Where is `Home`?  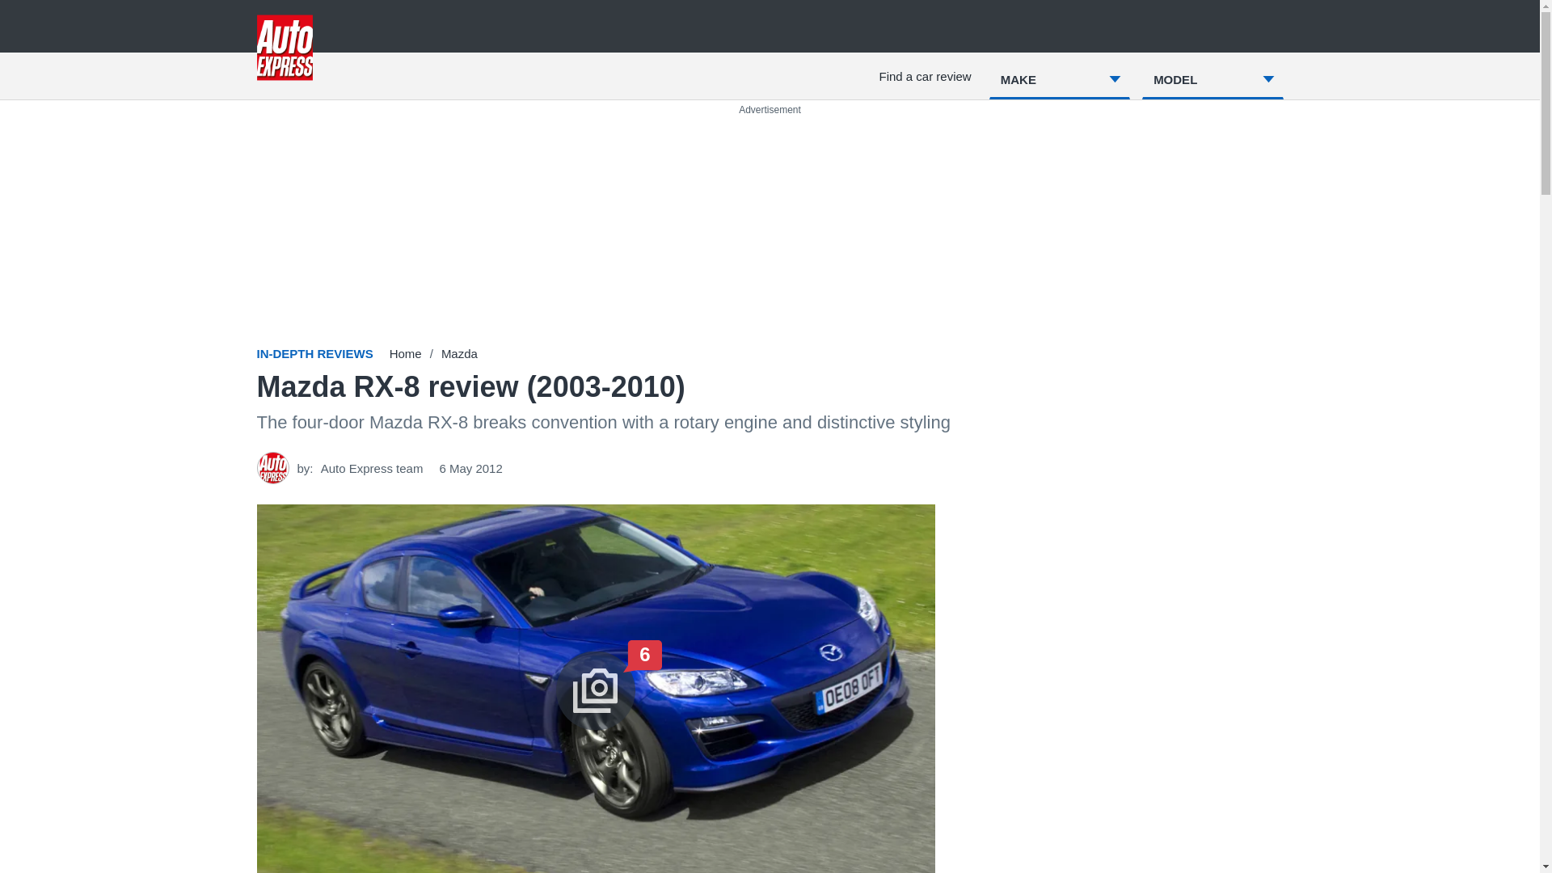 Home is located at coordinates (406, 353).